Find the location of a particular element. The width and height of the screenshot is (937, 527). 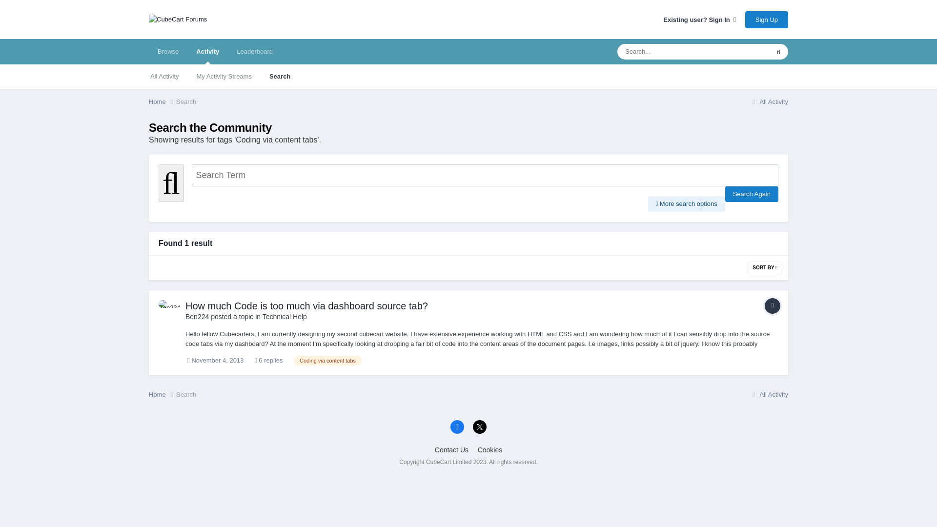

Topic is located at coordinates (772, 305).